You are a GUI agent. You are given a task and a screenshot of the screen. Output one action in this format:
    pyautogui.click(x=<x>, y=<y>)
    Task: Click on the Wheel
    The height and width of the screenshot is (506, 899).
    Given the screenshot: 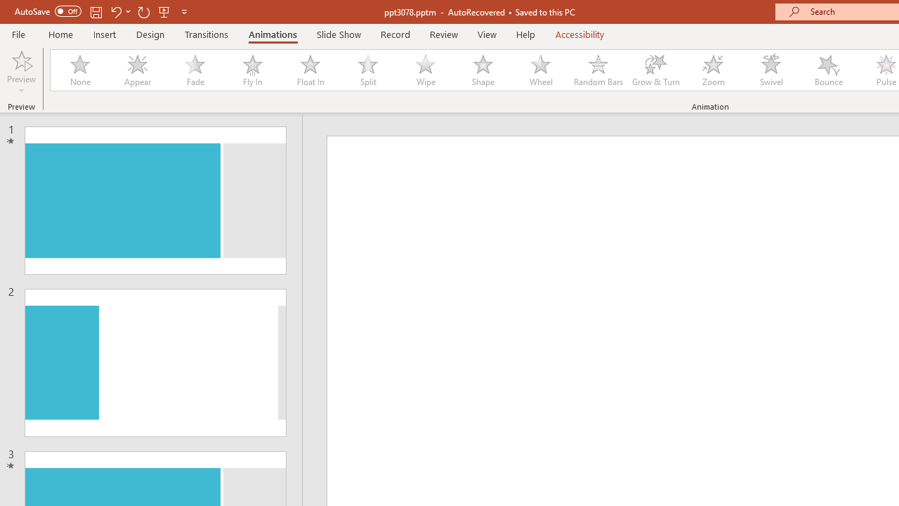 What is the action you would take?
    pyautogui.click(x=541, y=70)
    